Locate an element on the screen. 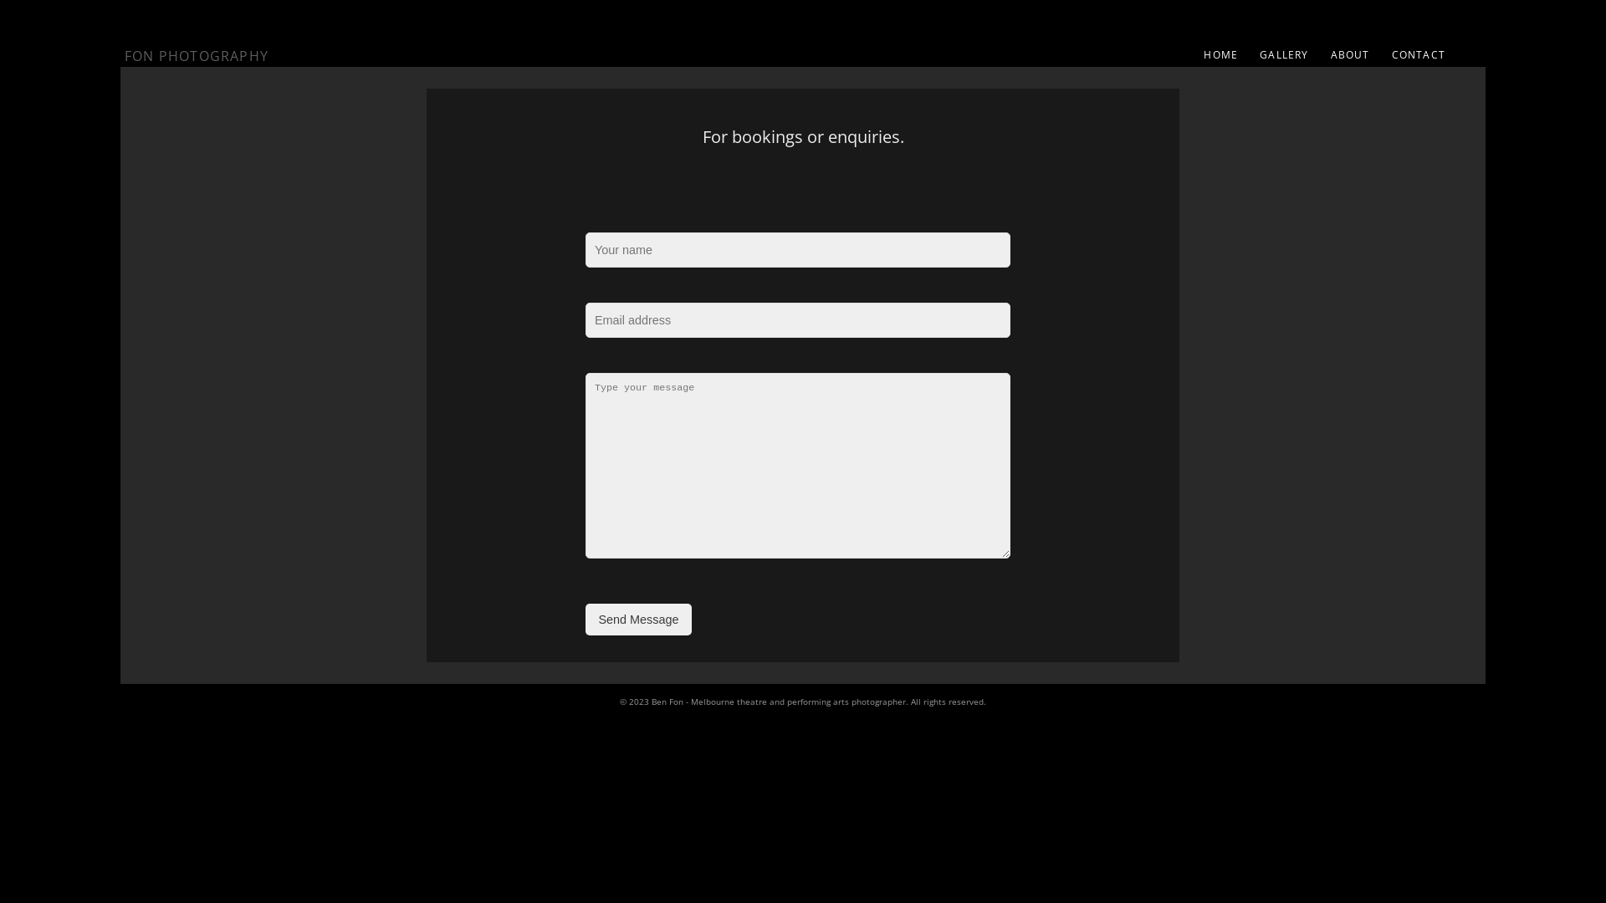 The image size is (1606, 903). Instagram is located at coordinates (1481, 60).